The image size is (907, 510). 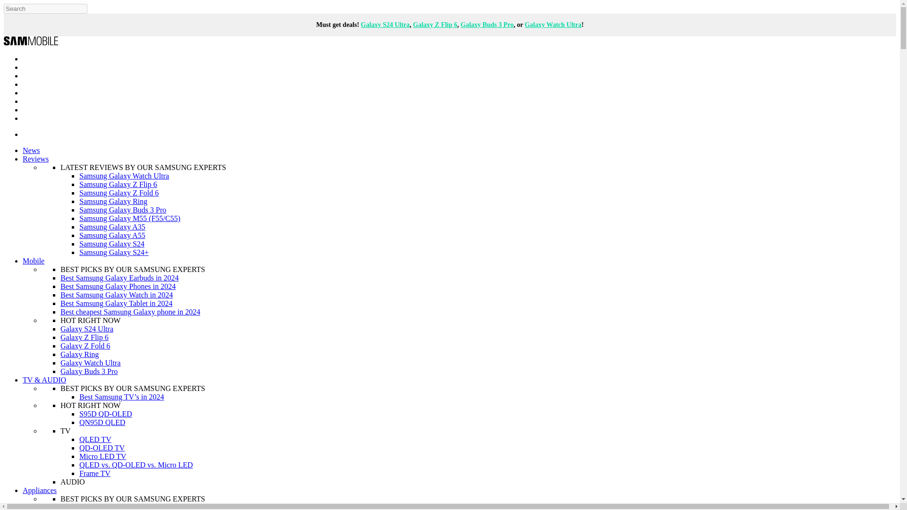 I want to click on Best Samsung Galaxy Phones in 2024, so click(x=118, y=286).